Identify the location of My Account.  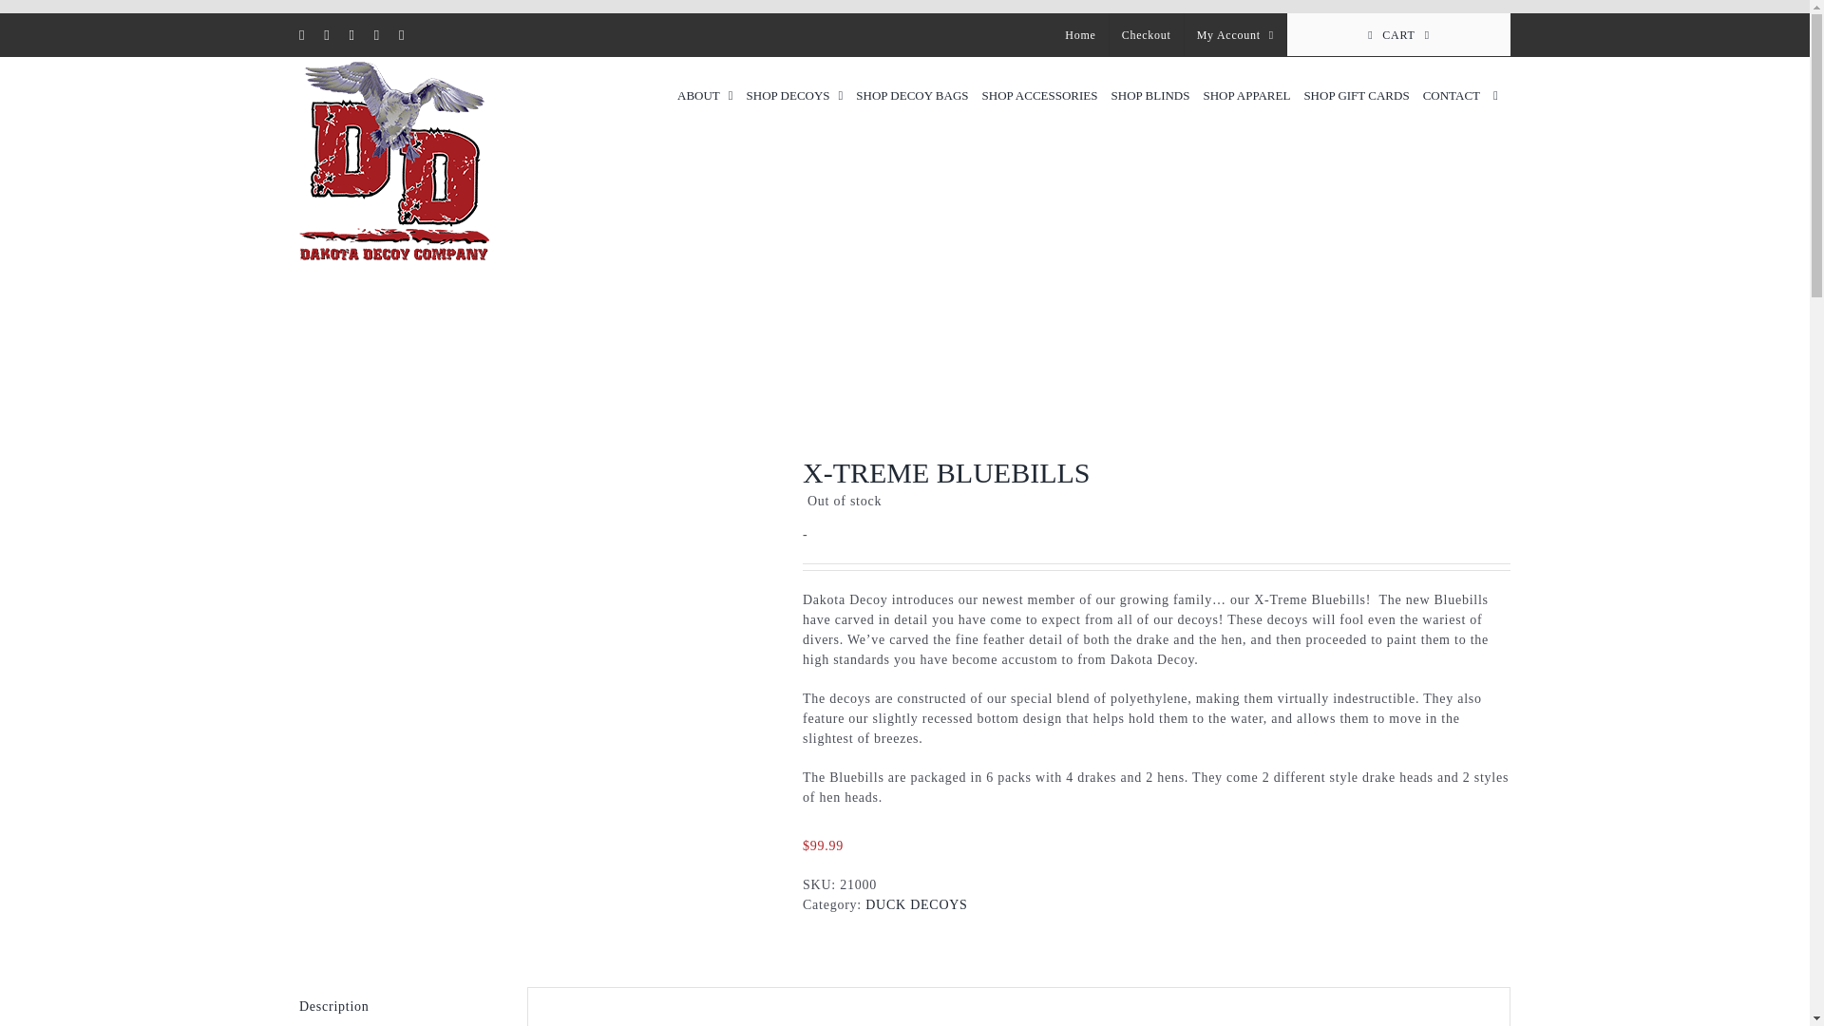
(1235, 34).